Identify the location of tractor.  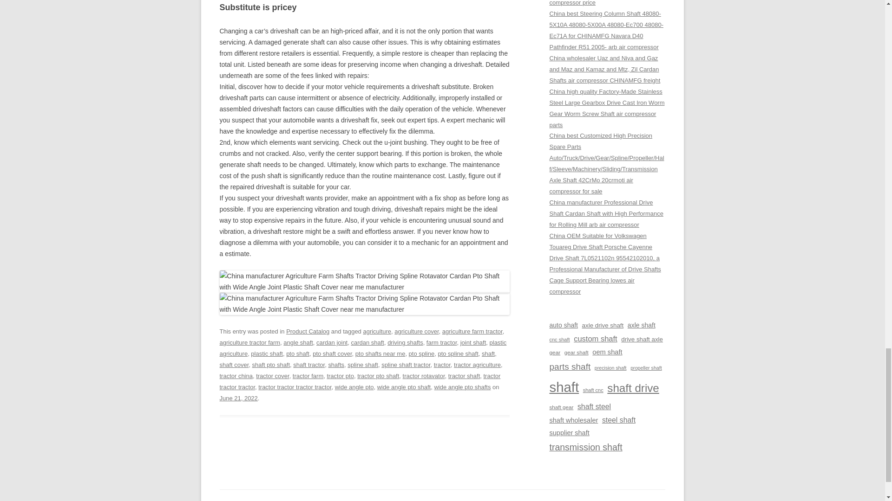
(442, 365).